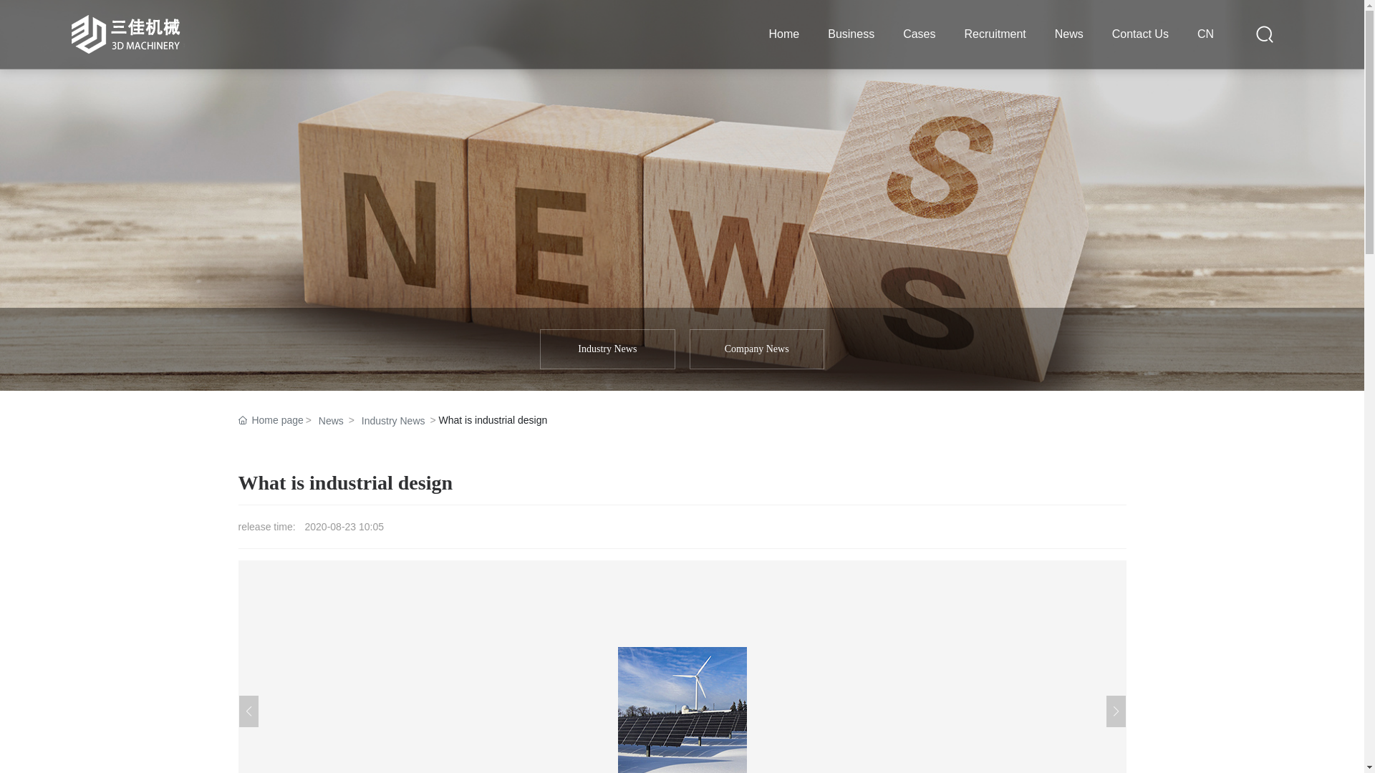  What do you see at coordinates (271, 420) in the screenshot?
I see `Home page` at bounding box center [271, 420].